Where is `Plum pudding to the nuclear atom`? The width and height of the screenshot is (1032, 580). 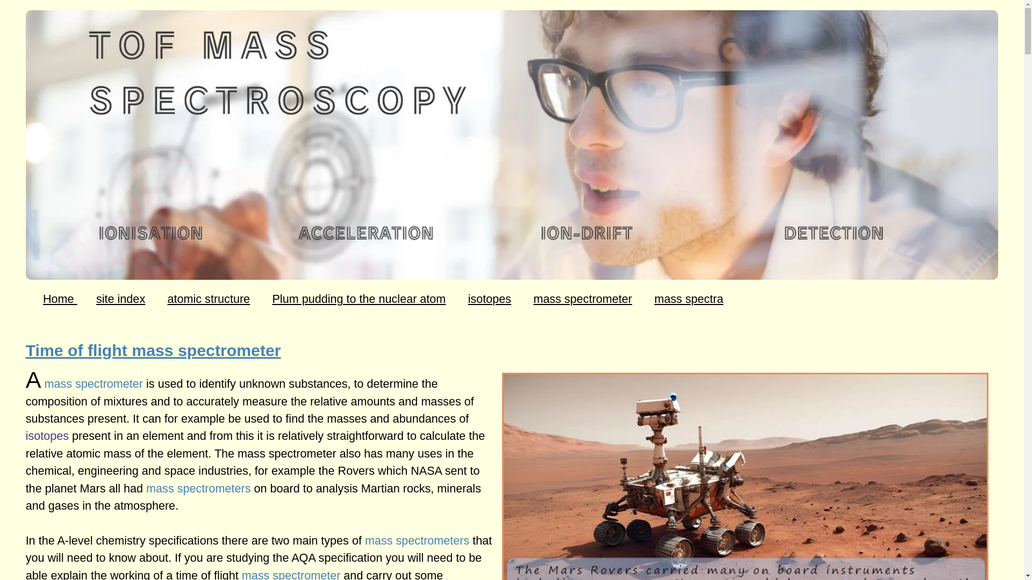 Plum pudding to the nuclear atom is located at coordinates (359, 299).